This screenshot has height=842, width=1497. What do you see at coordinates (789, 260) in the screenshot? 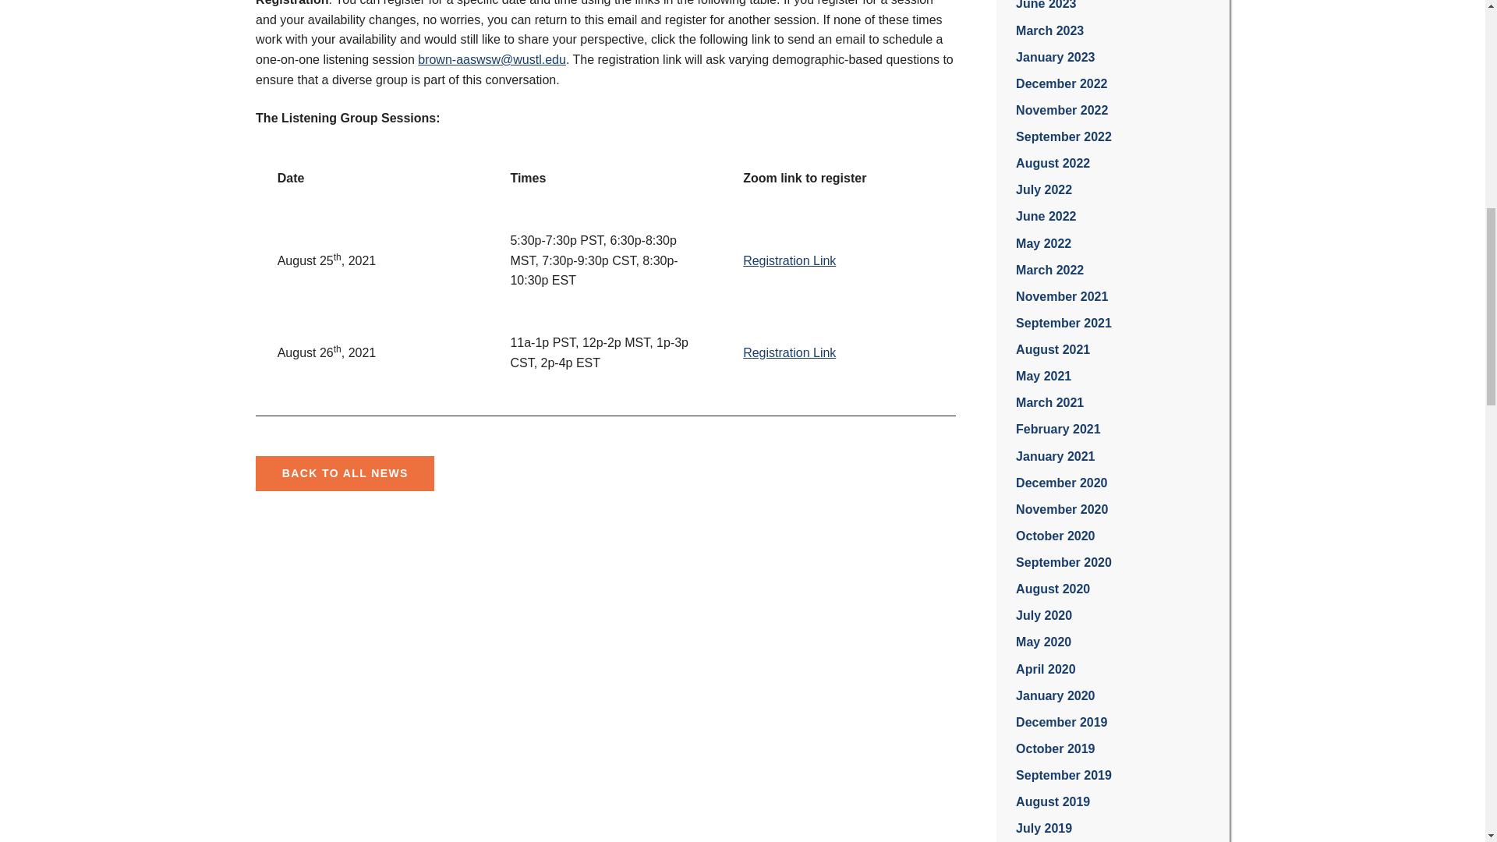
I see `Registration Link` at bounding box center [789, 260].